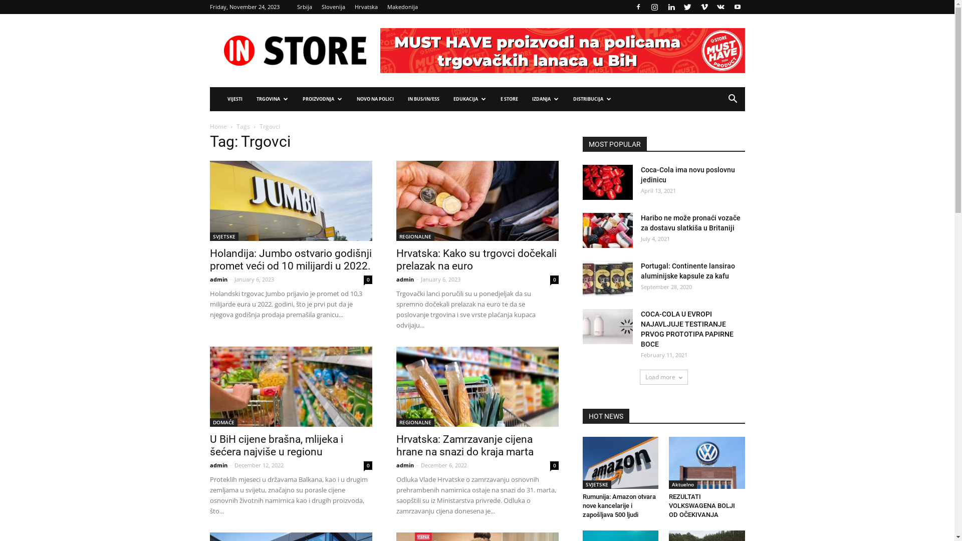 The height and width of the screenshot is (541, 962). What do you see at coordinates (235, 99) in the screenshot?
I see `VIJESTI` at bounding box center [235, 99].